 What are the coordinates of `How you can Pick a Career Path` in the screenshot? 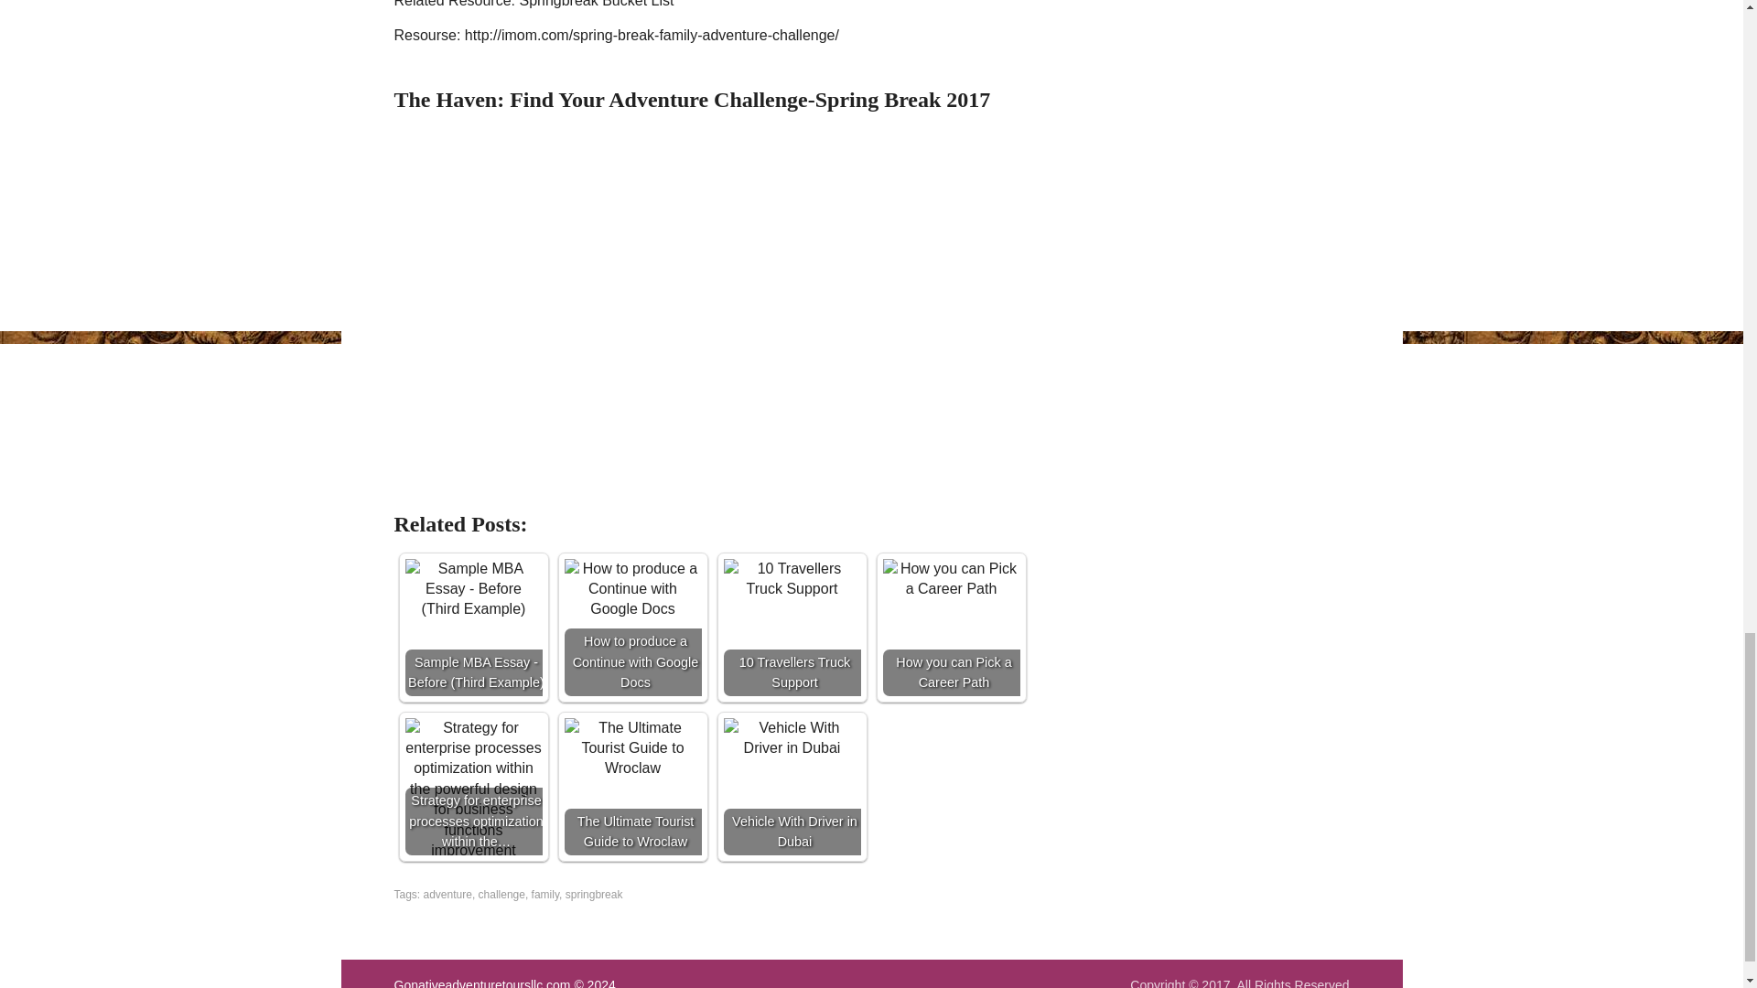 It's located at (950, 628).